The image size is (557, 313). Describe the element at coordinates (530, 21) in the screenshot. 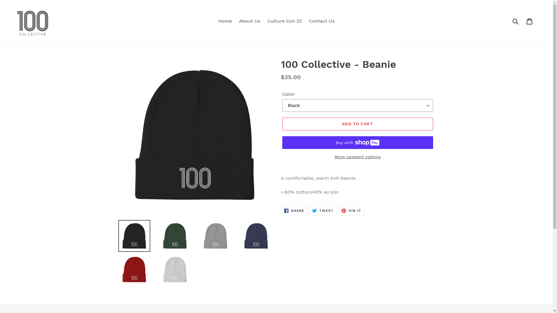

I see `Cart` at that location.